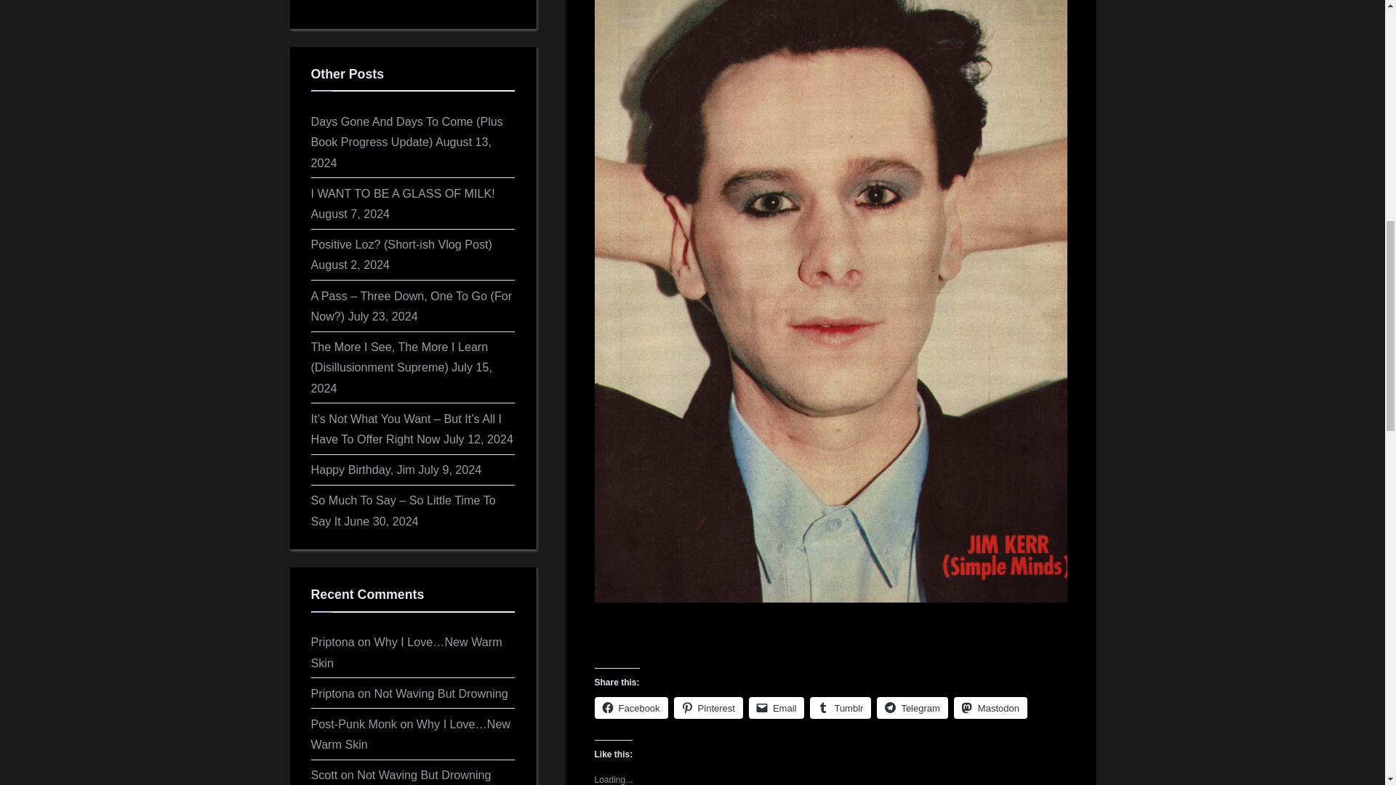  Describe the element at coordinates (777, 708) in the screenshot. I see `Click to email a link to a friend` at that location.